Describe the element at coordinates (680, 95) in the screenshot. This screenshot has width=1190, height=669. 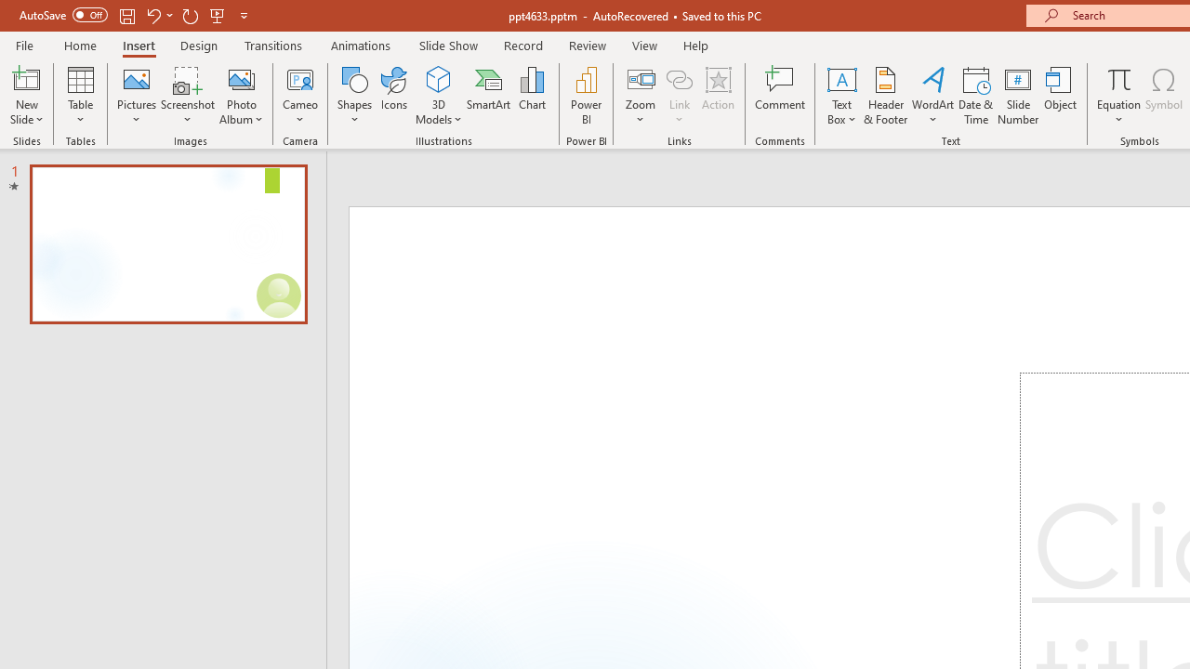
I see `Link` at that location.